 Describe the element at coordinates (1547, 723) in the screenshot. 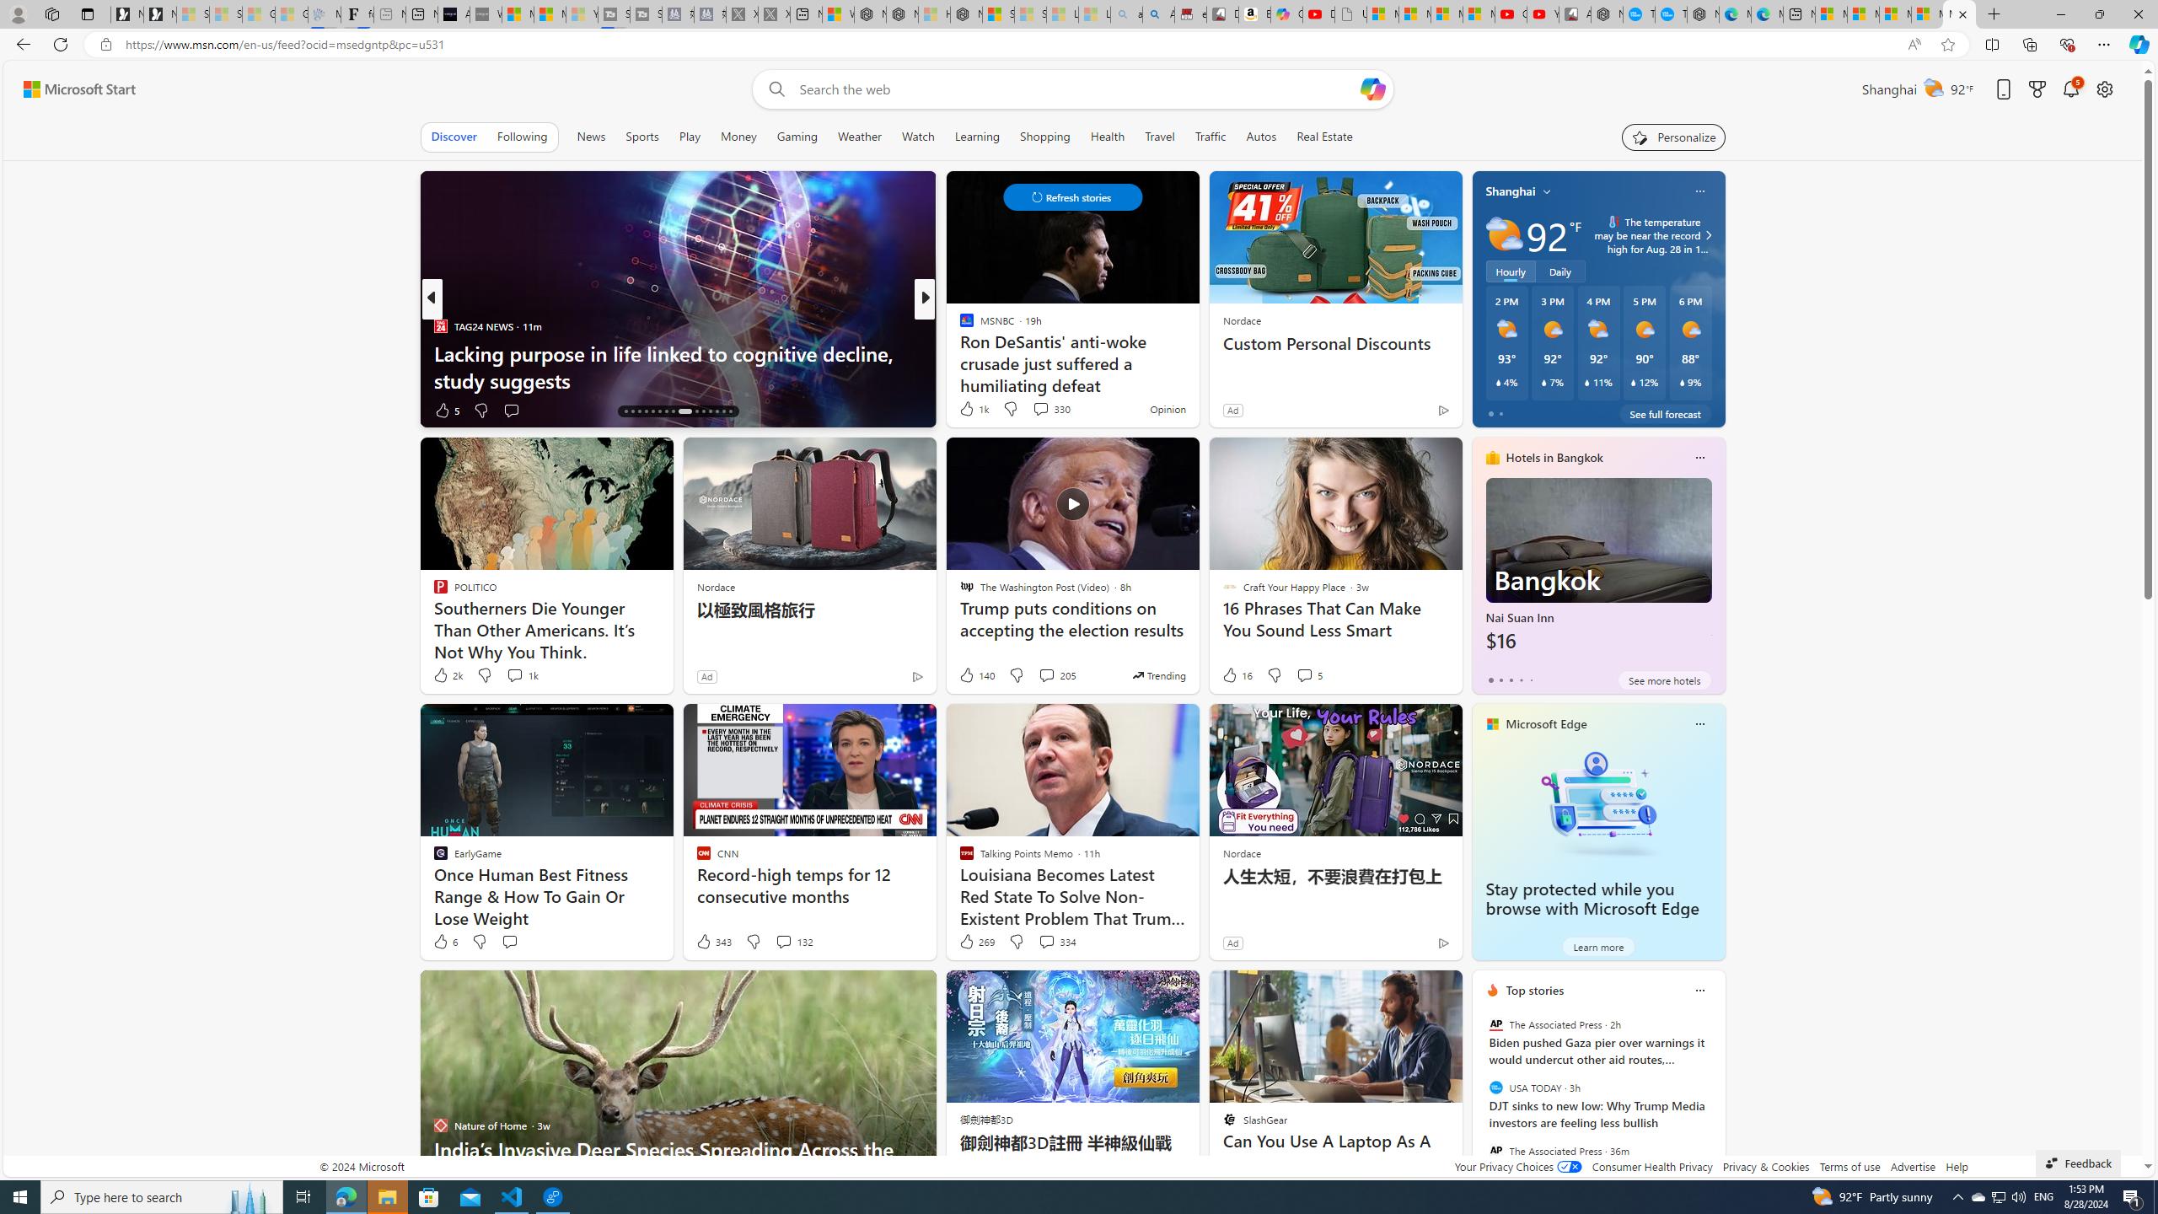

I see `Microsoft Edge` at that location.